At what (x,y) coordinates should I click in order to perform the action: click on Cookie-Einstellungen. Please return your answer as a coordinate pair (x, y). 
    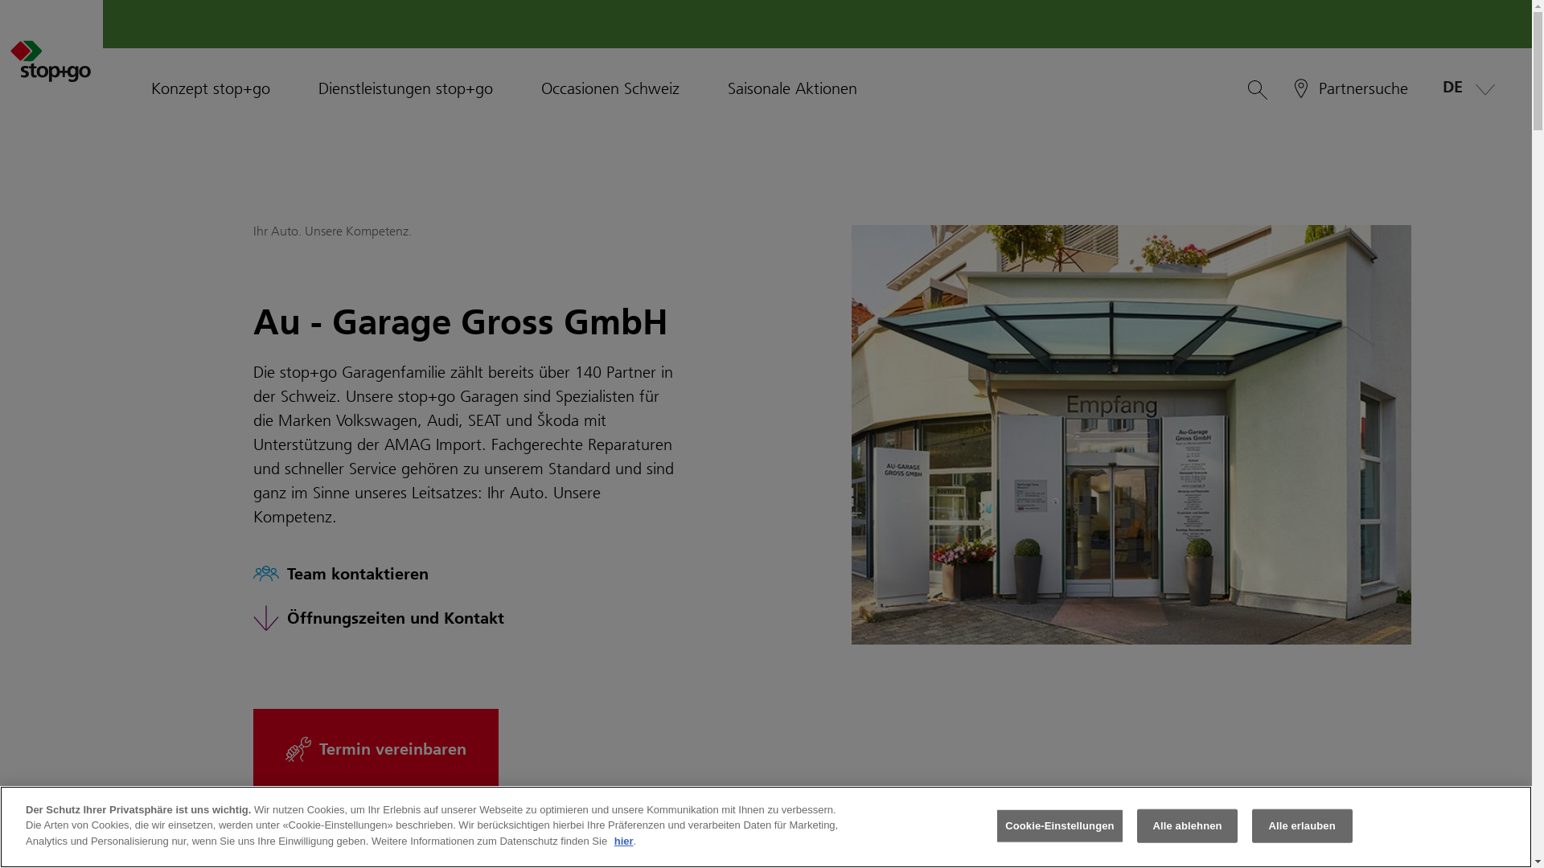
    Looking at the image, I should click on (1060, 826).